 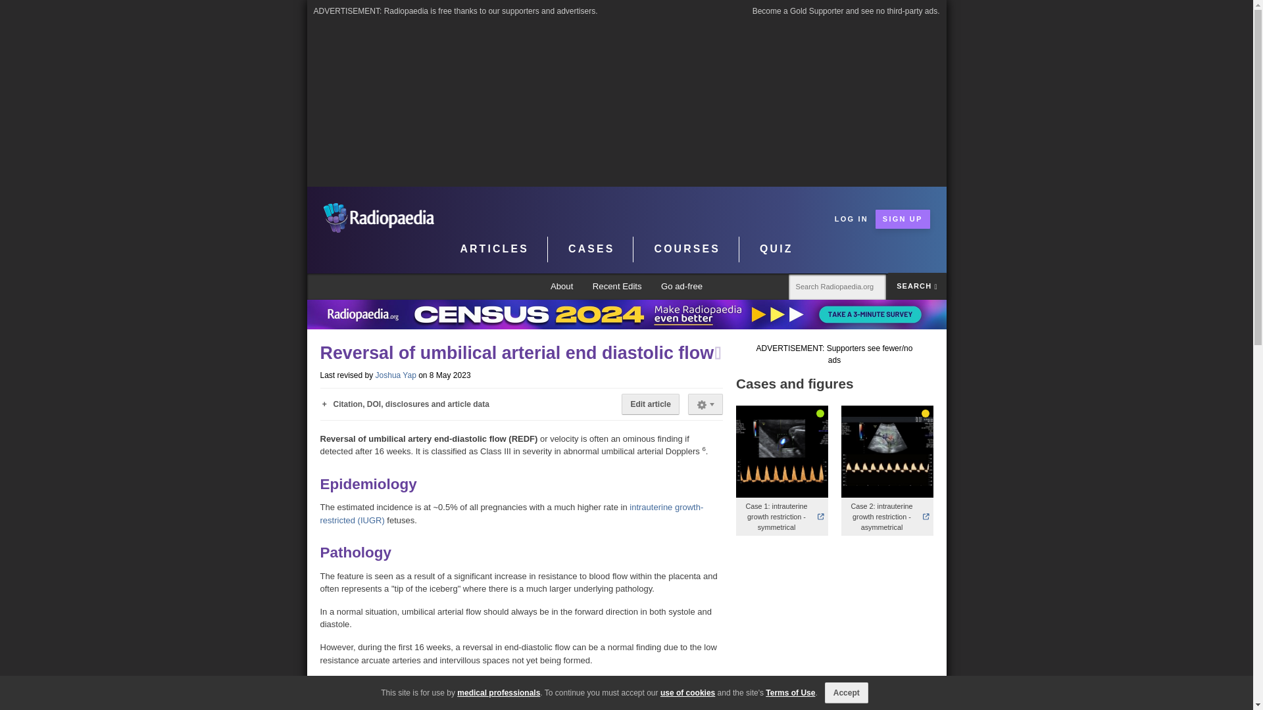 I want to click on Edit article, so click(x=650, y=404).